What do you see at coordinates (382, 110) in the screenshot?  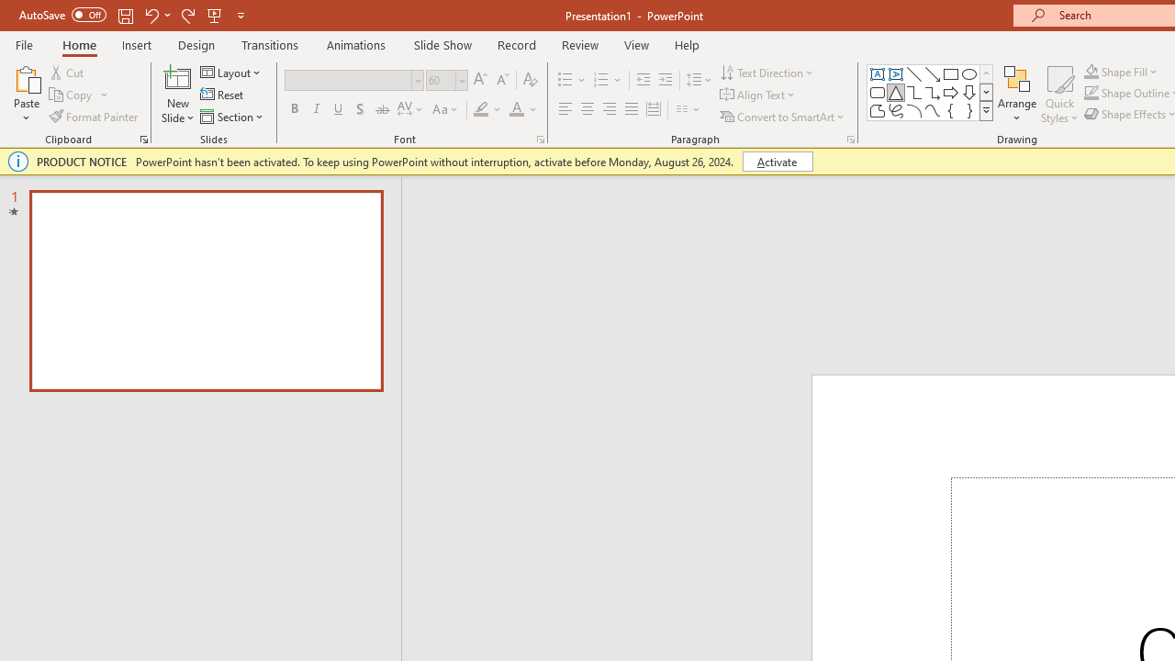 I see `Strikethrough` at bounding box center [382, 110].